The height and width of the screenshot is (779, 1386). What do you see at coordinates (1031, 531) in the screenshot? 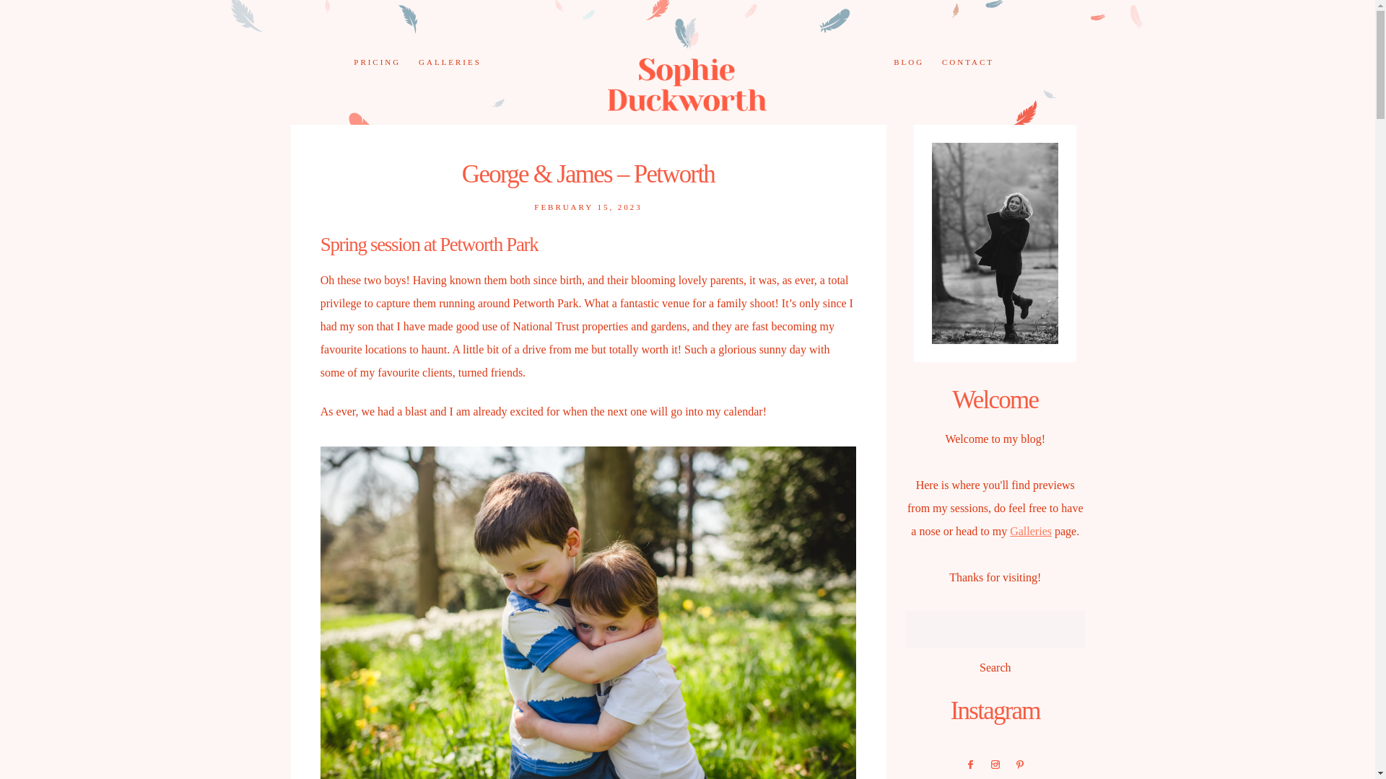
I see `Galleries` at bounding box center [1031, 531].